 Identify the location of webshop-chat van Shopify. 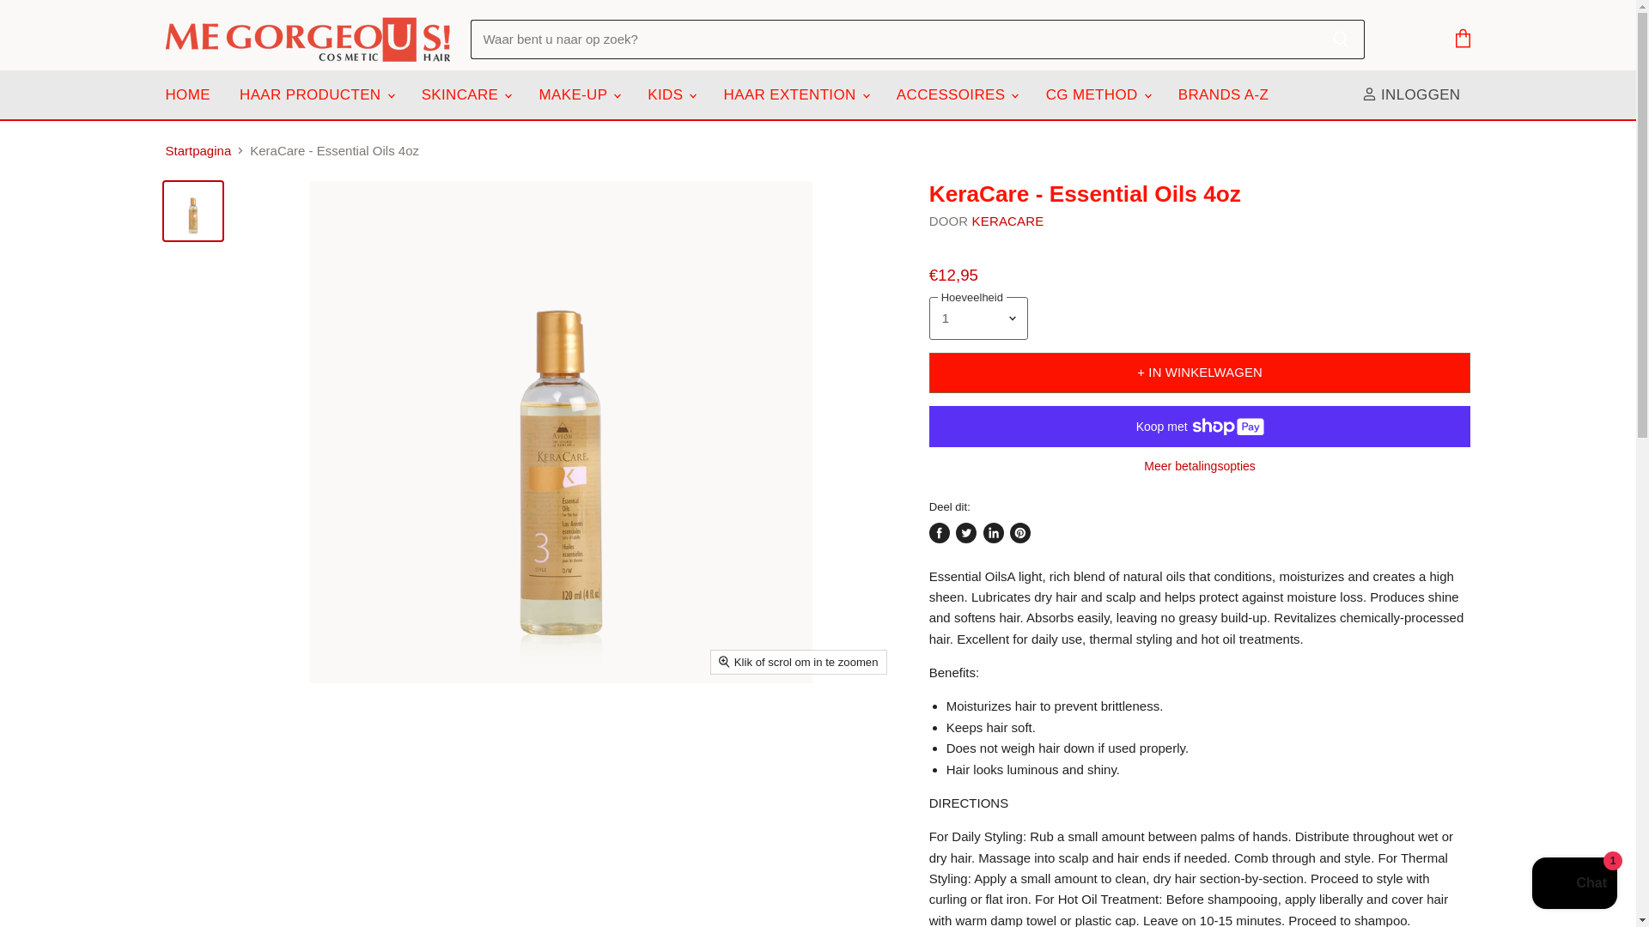
(1574, 885).